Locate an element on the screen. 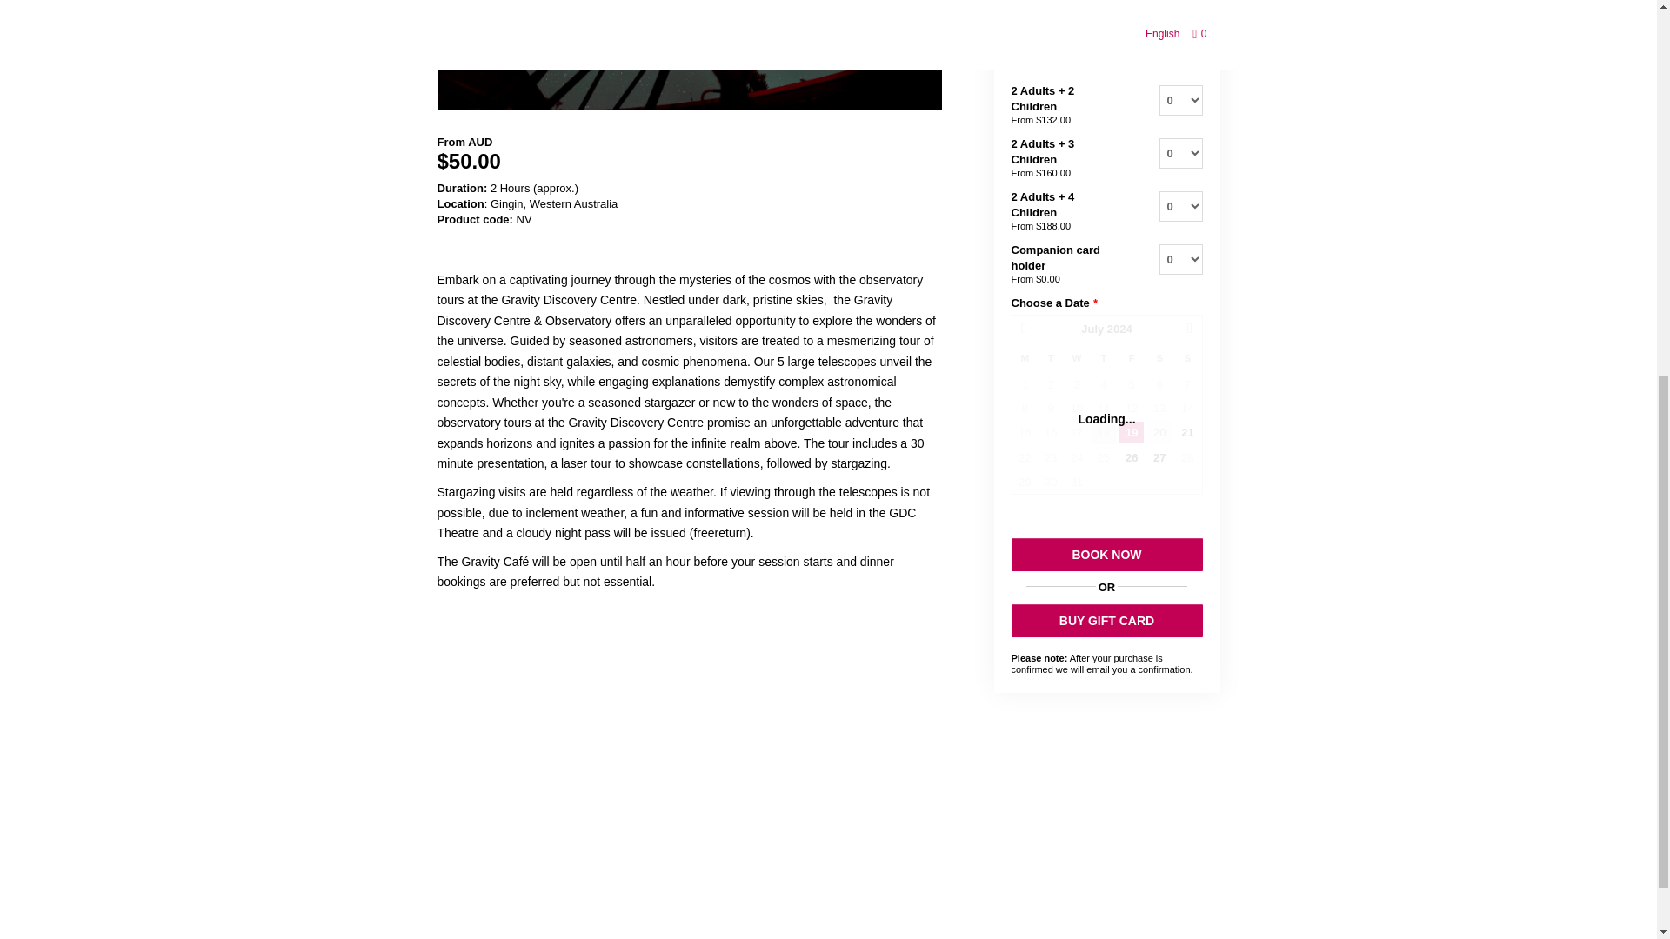  Not available is located at coordinates (1131, 384).